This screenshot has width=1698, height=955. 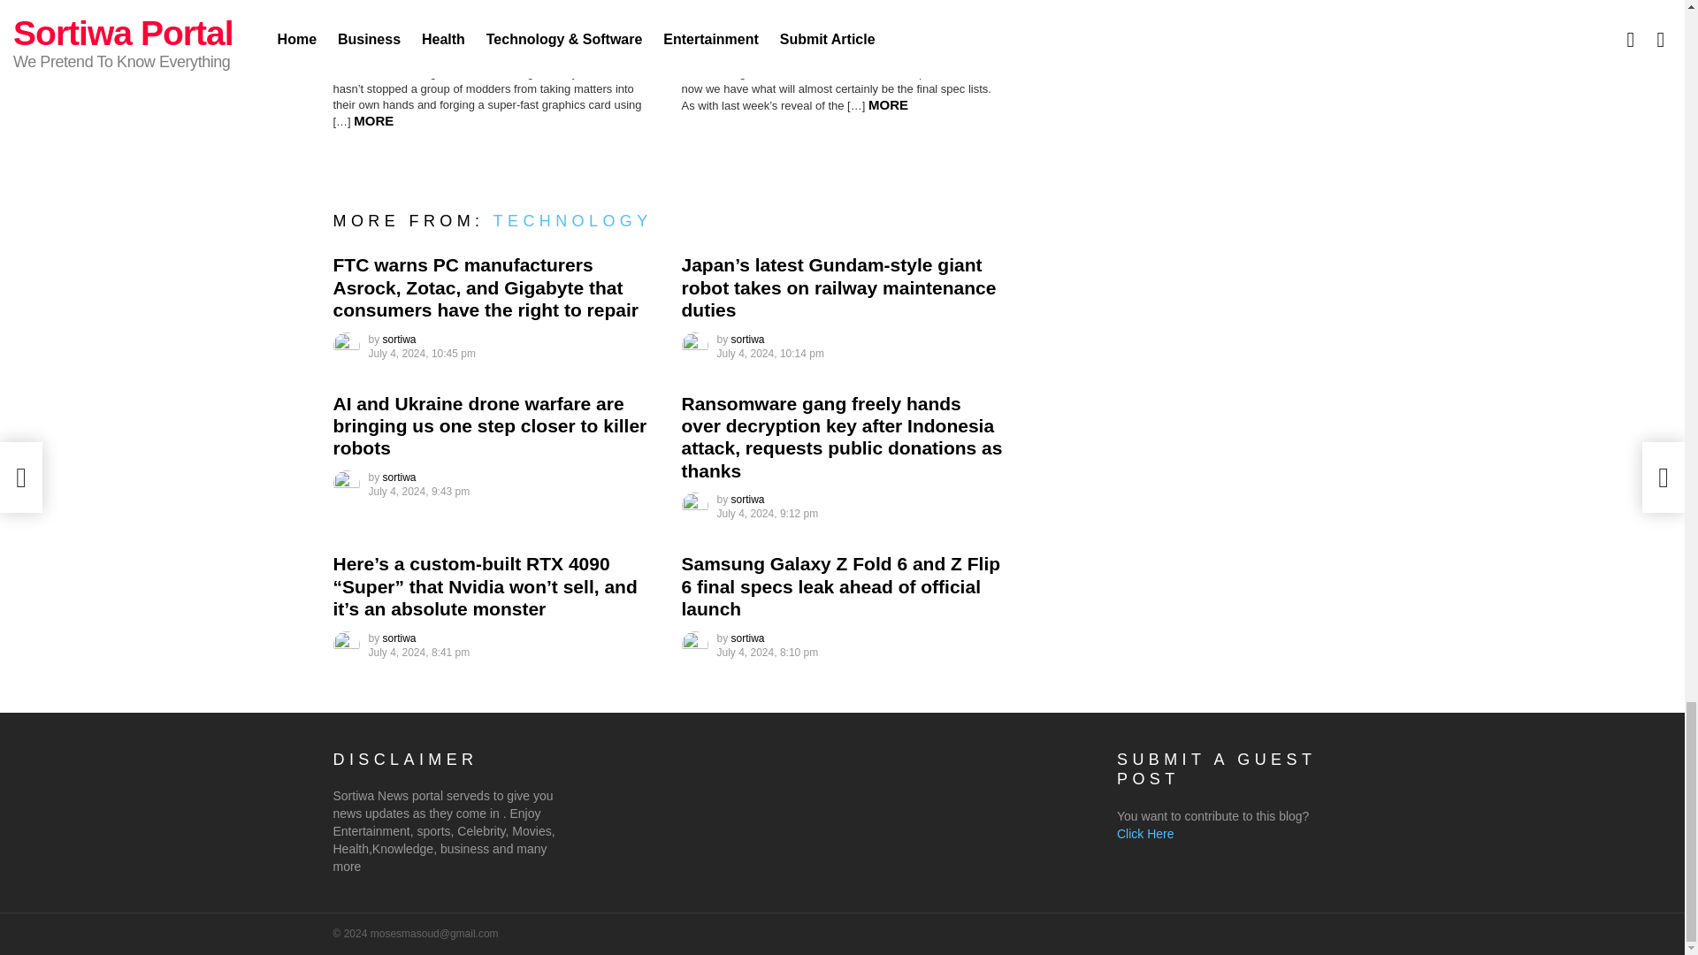 I want to click on Posts by sortiwa, so click(x=748, y=339).